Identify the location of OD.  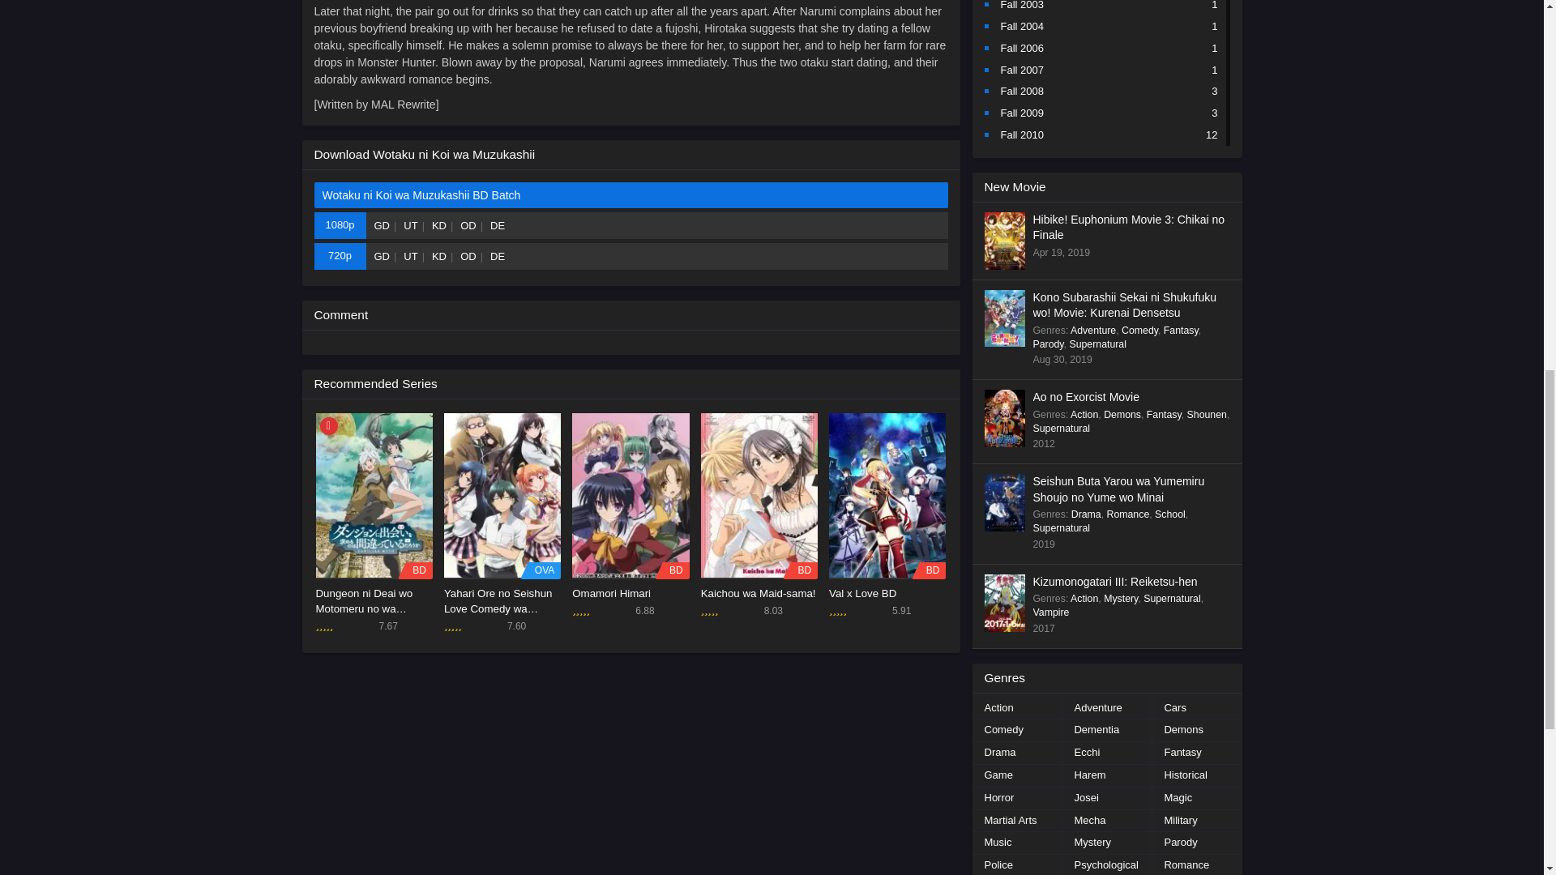
(473, 256).